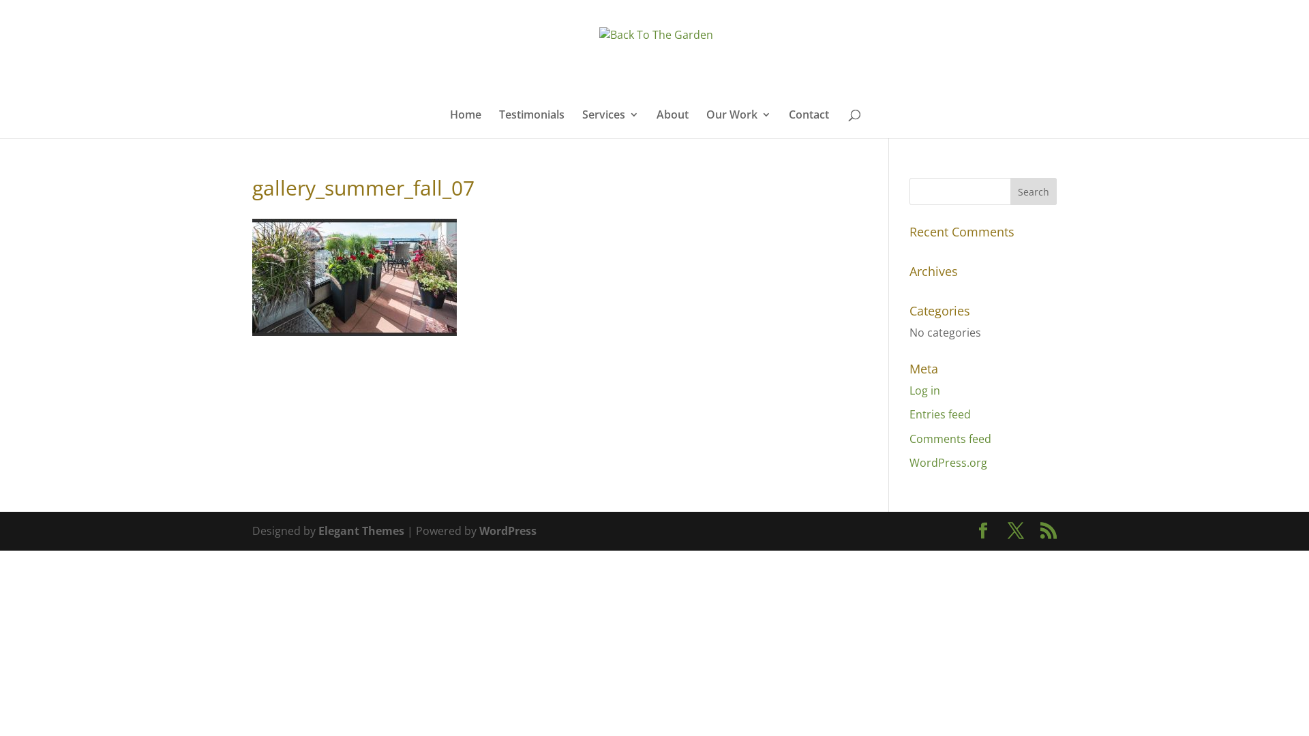  I want to click on Elegant Themes, so click(361, 531).